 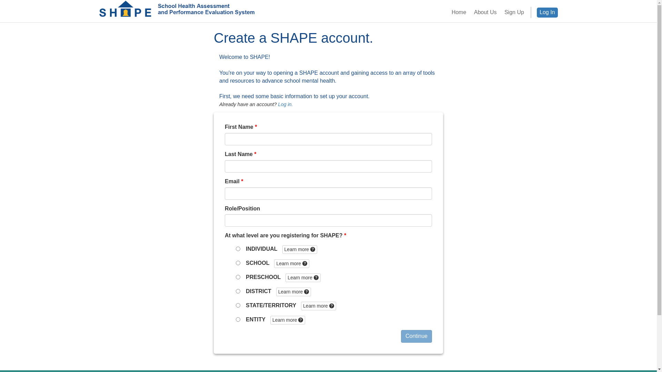 I want to click on About Us, so click(x=485, y=12).